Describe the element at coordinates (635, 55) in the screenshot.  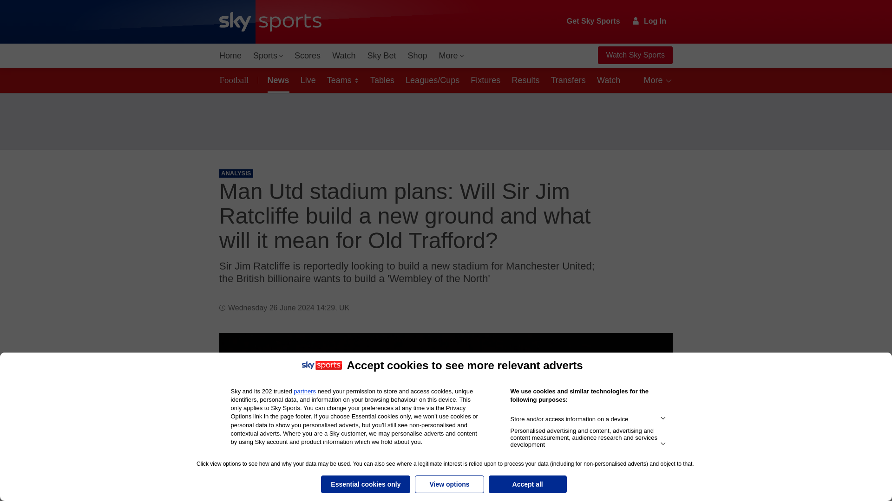
I see `Watch Sky Sports` at that location.